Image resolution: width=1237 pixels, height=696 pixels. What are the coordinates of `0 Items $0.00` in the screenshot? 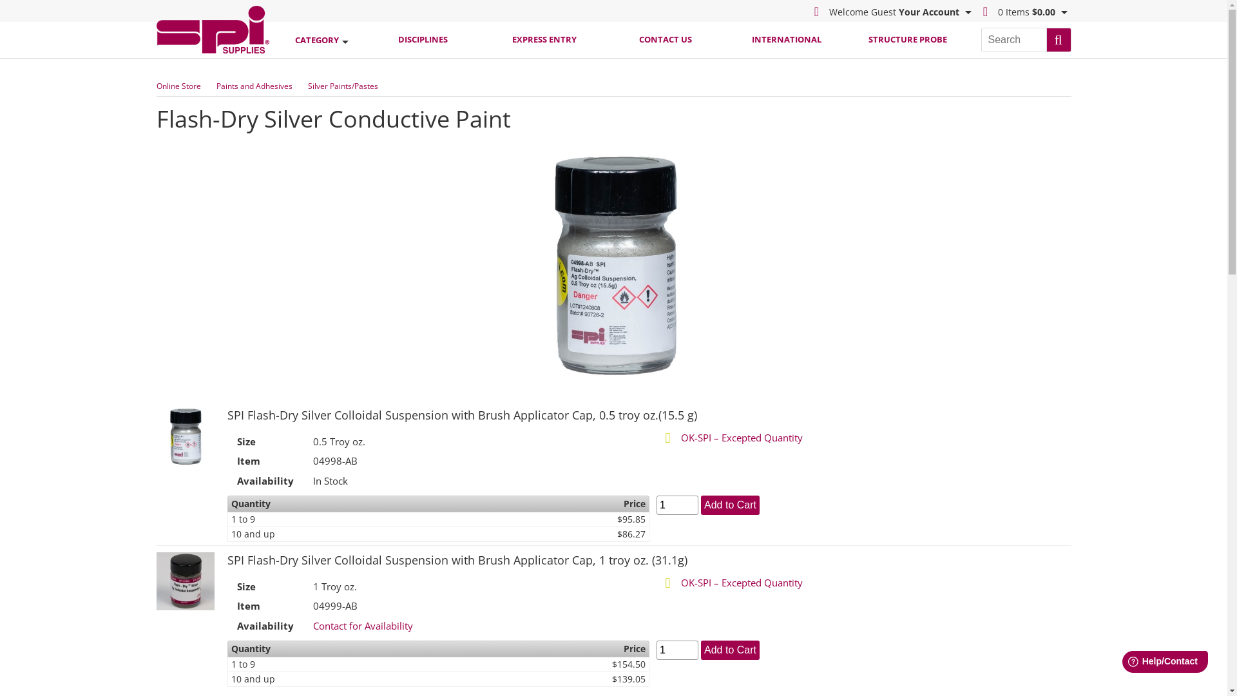 It's located at (1023, 11).